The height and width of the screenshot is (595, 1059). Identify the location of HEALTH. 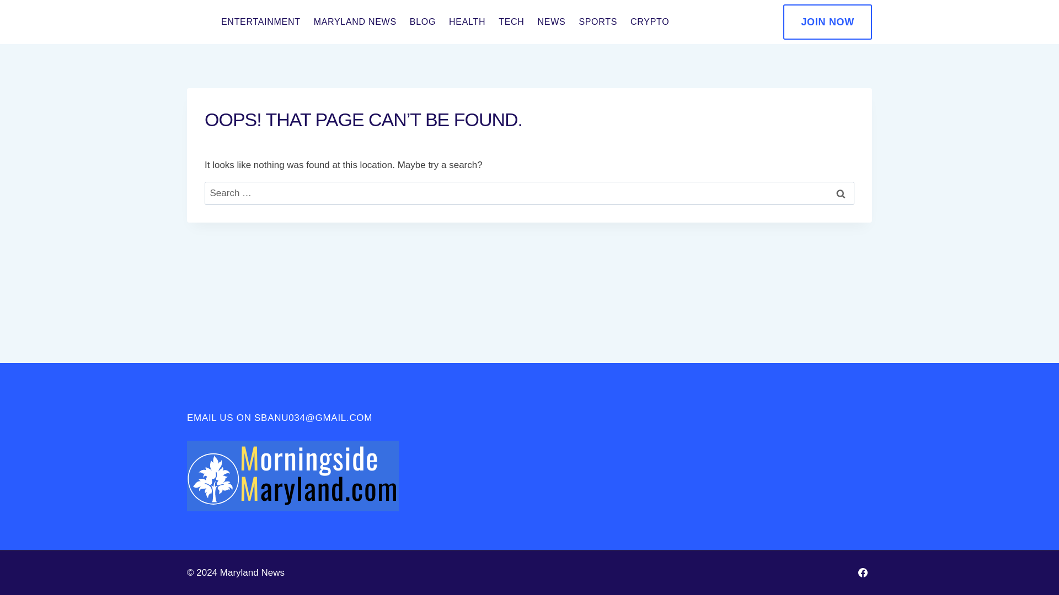
(467, 22).